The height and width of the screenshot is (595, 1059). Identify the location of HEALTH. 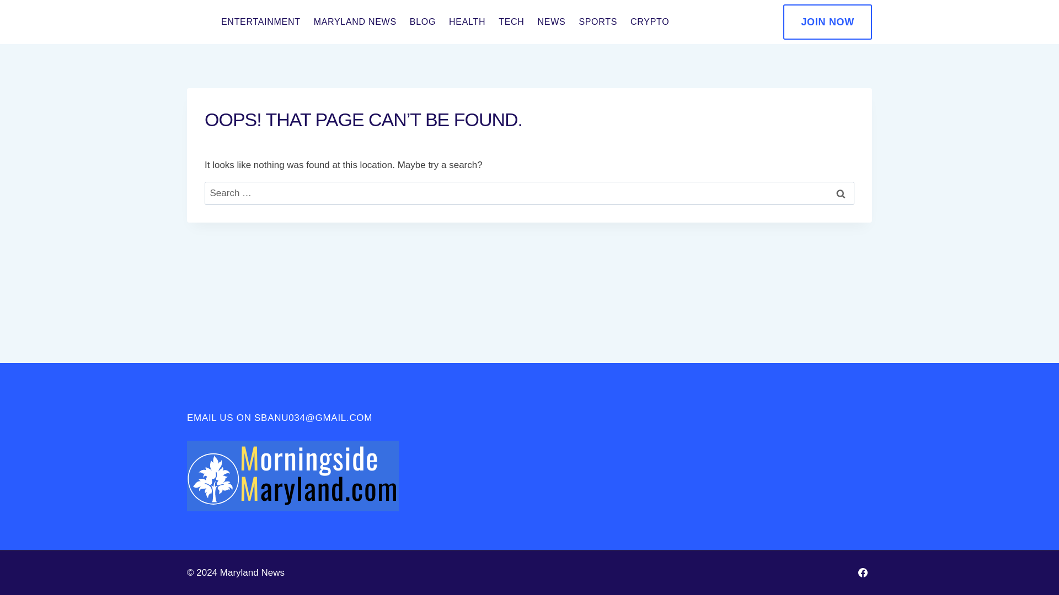
(467, 22).